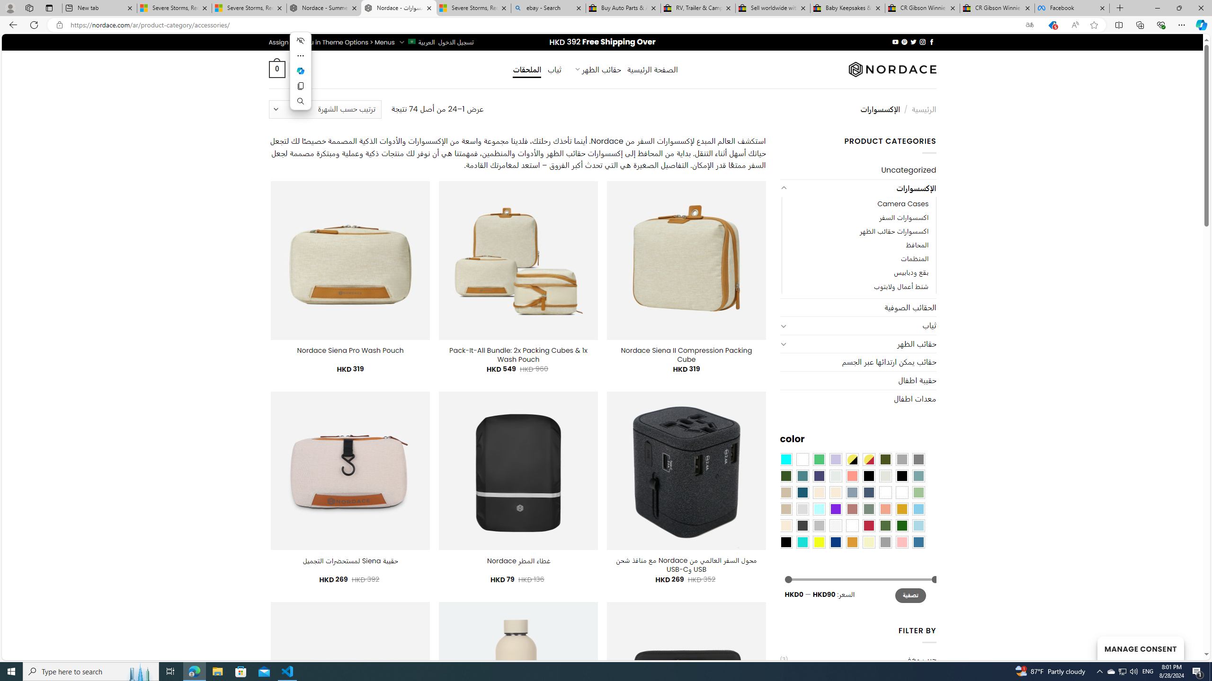 The image size is (1212, 681). What do you see at coordinates (1072, 8) in the screenshot?
I see `Facebook` at bounding box center [1072, 8].